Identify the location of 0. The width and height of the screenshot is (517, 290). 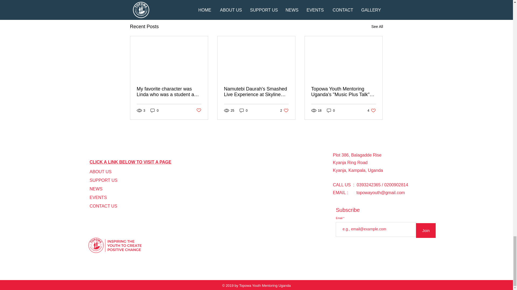
(100, 172).